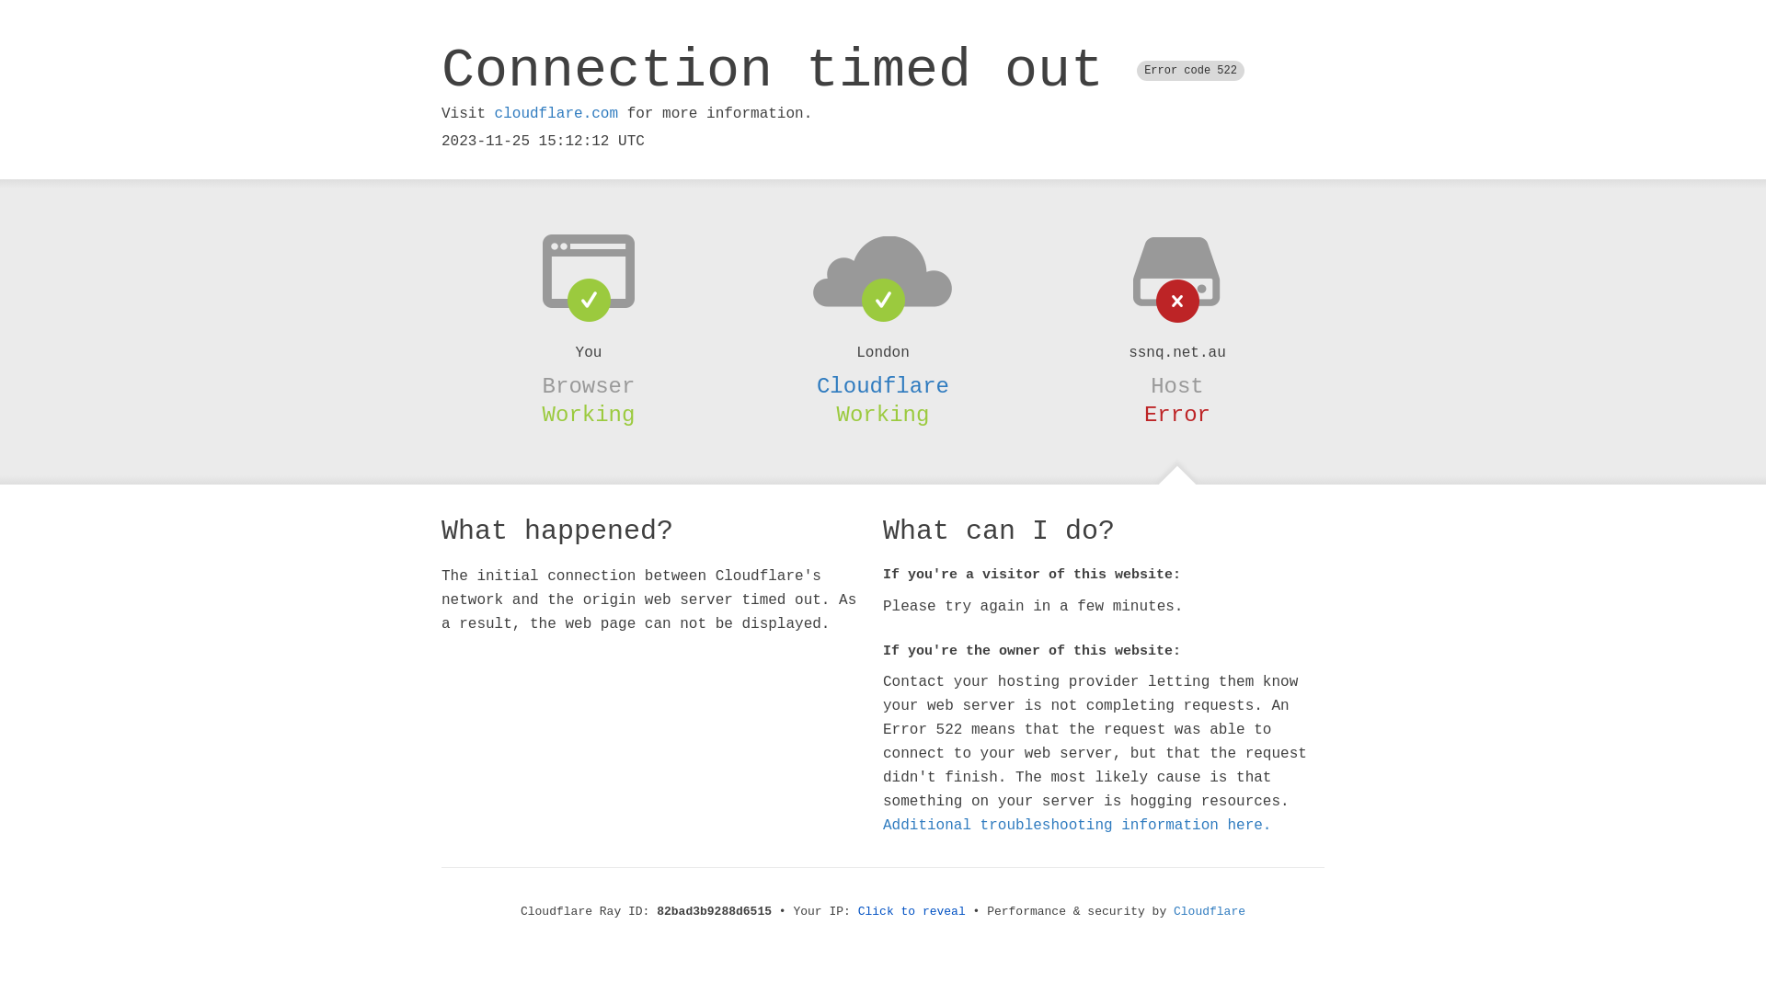  Describe the element at coordinates (556, 114) in the screenshot. I see `cloudflare.com` at that location.